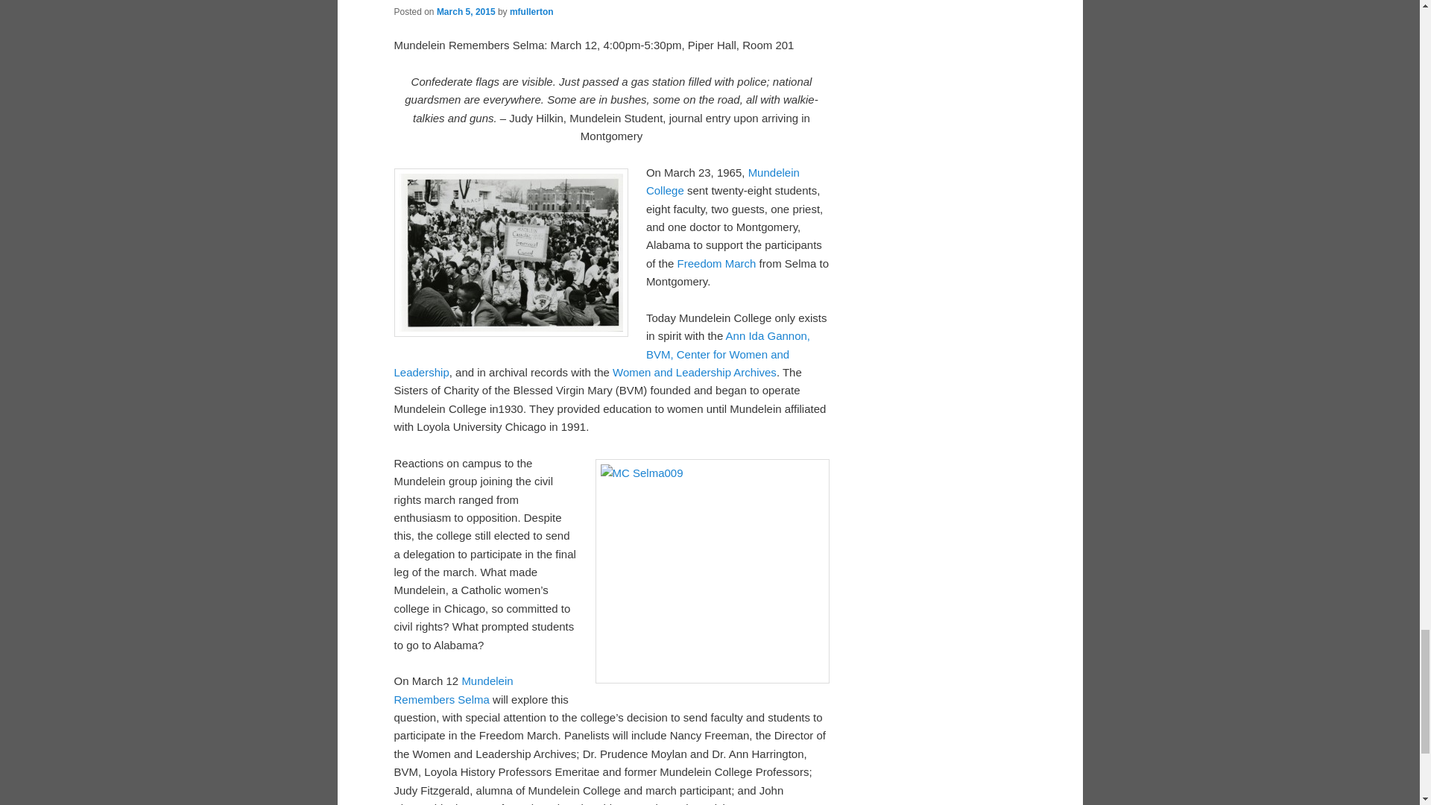  Describe the element at coordinates (465, 11) in the screenshot. I see `11:00 am` at that location.